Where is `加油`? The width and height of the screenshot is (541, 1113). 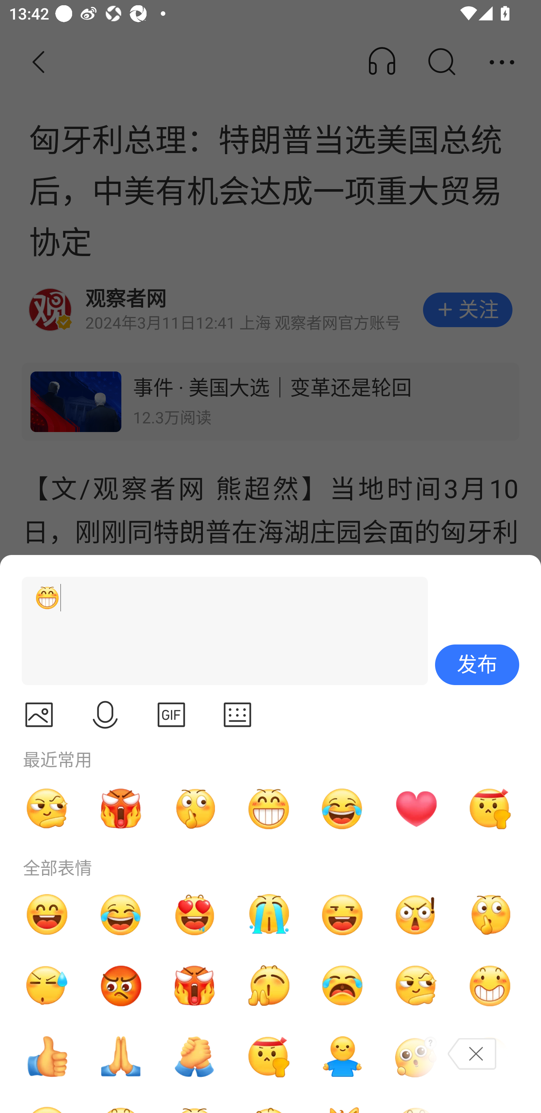
加油 is located at coordinates (195, 1057).